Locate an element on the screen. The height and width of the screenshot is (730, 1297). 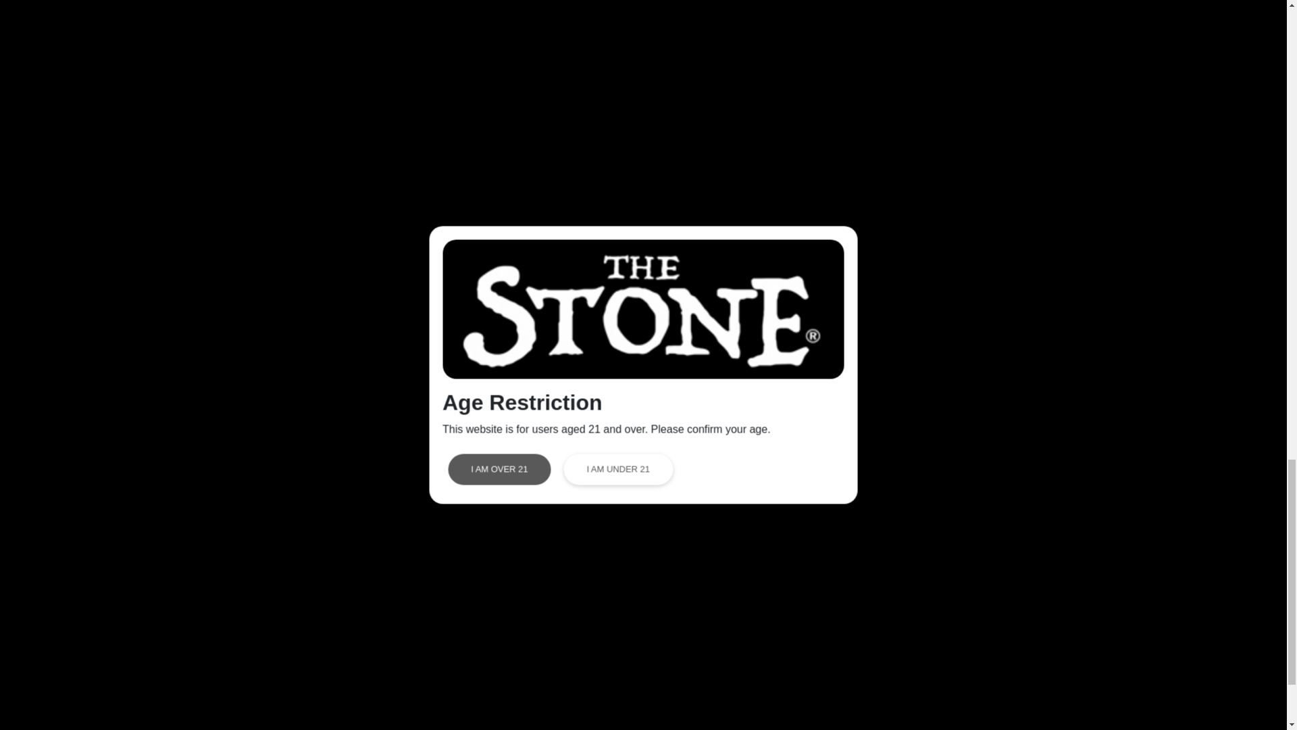
DEALS is located at coordinates (566, 656).